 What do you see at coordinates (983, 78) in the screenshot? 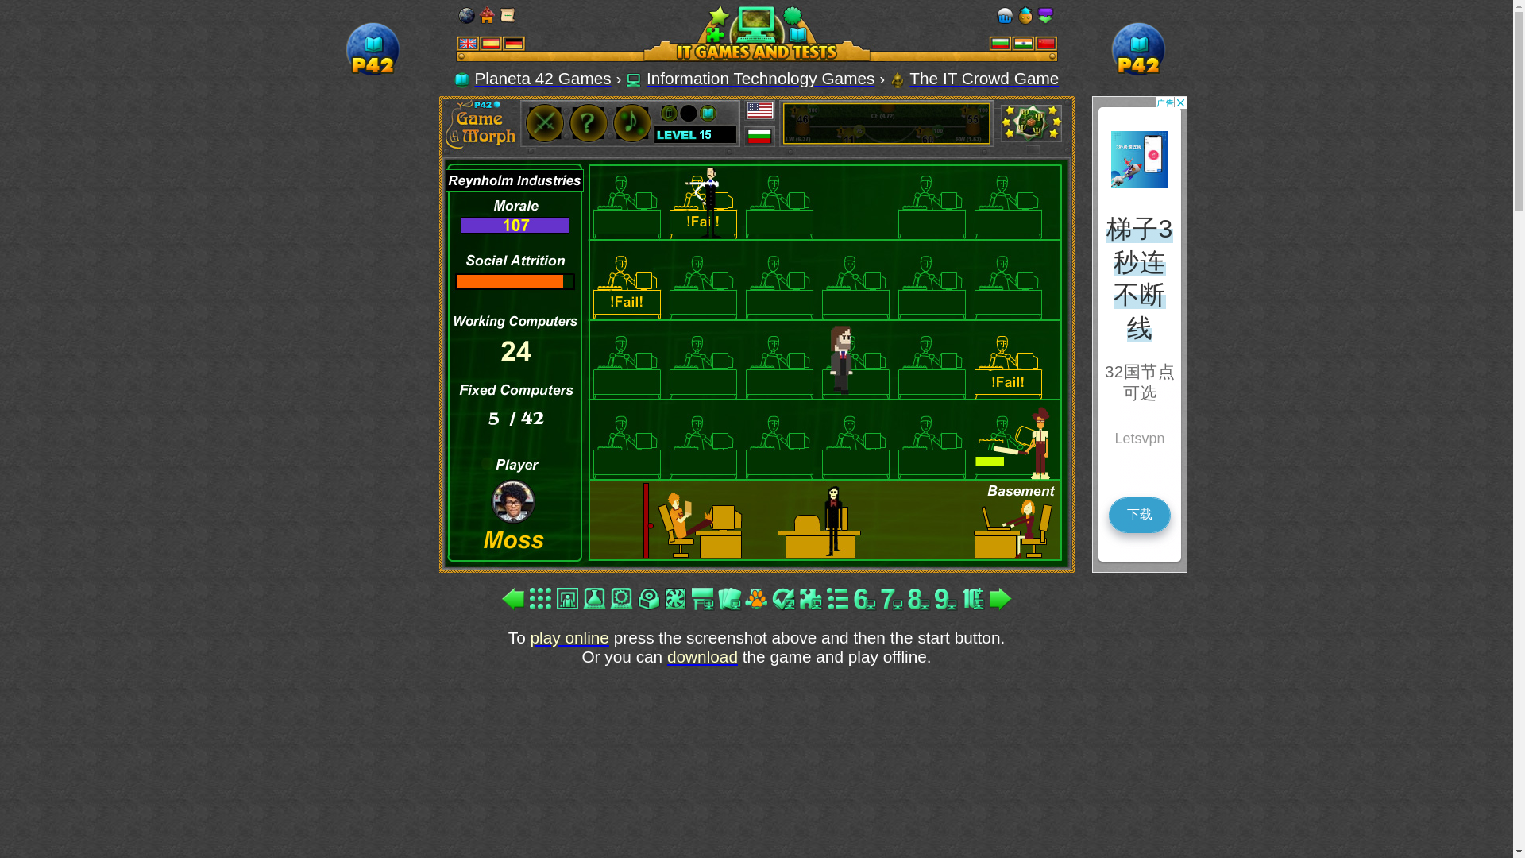
I see `The IT Crowd Game` at bounding box center [983, 78].